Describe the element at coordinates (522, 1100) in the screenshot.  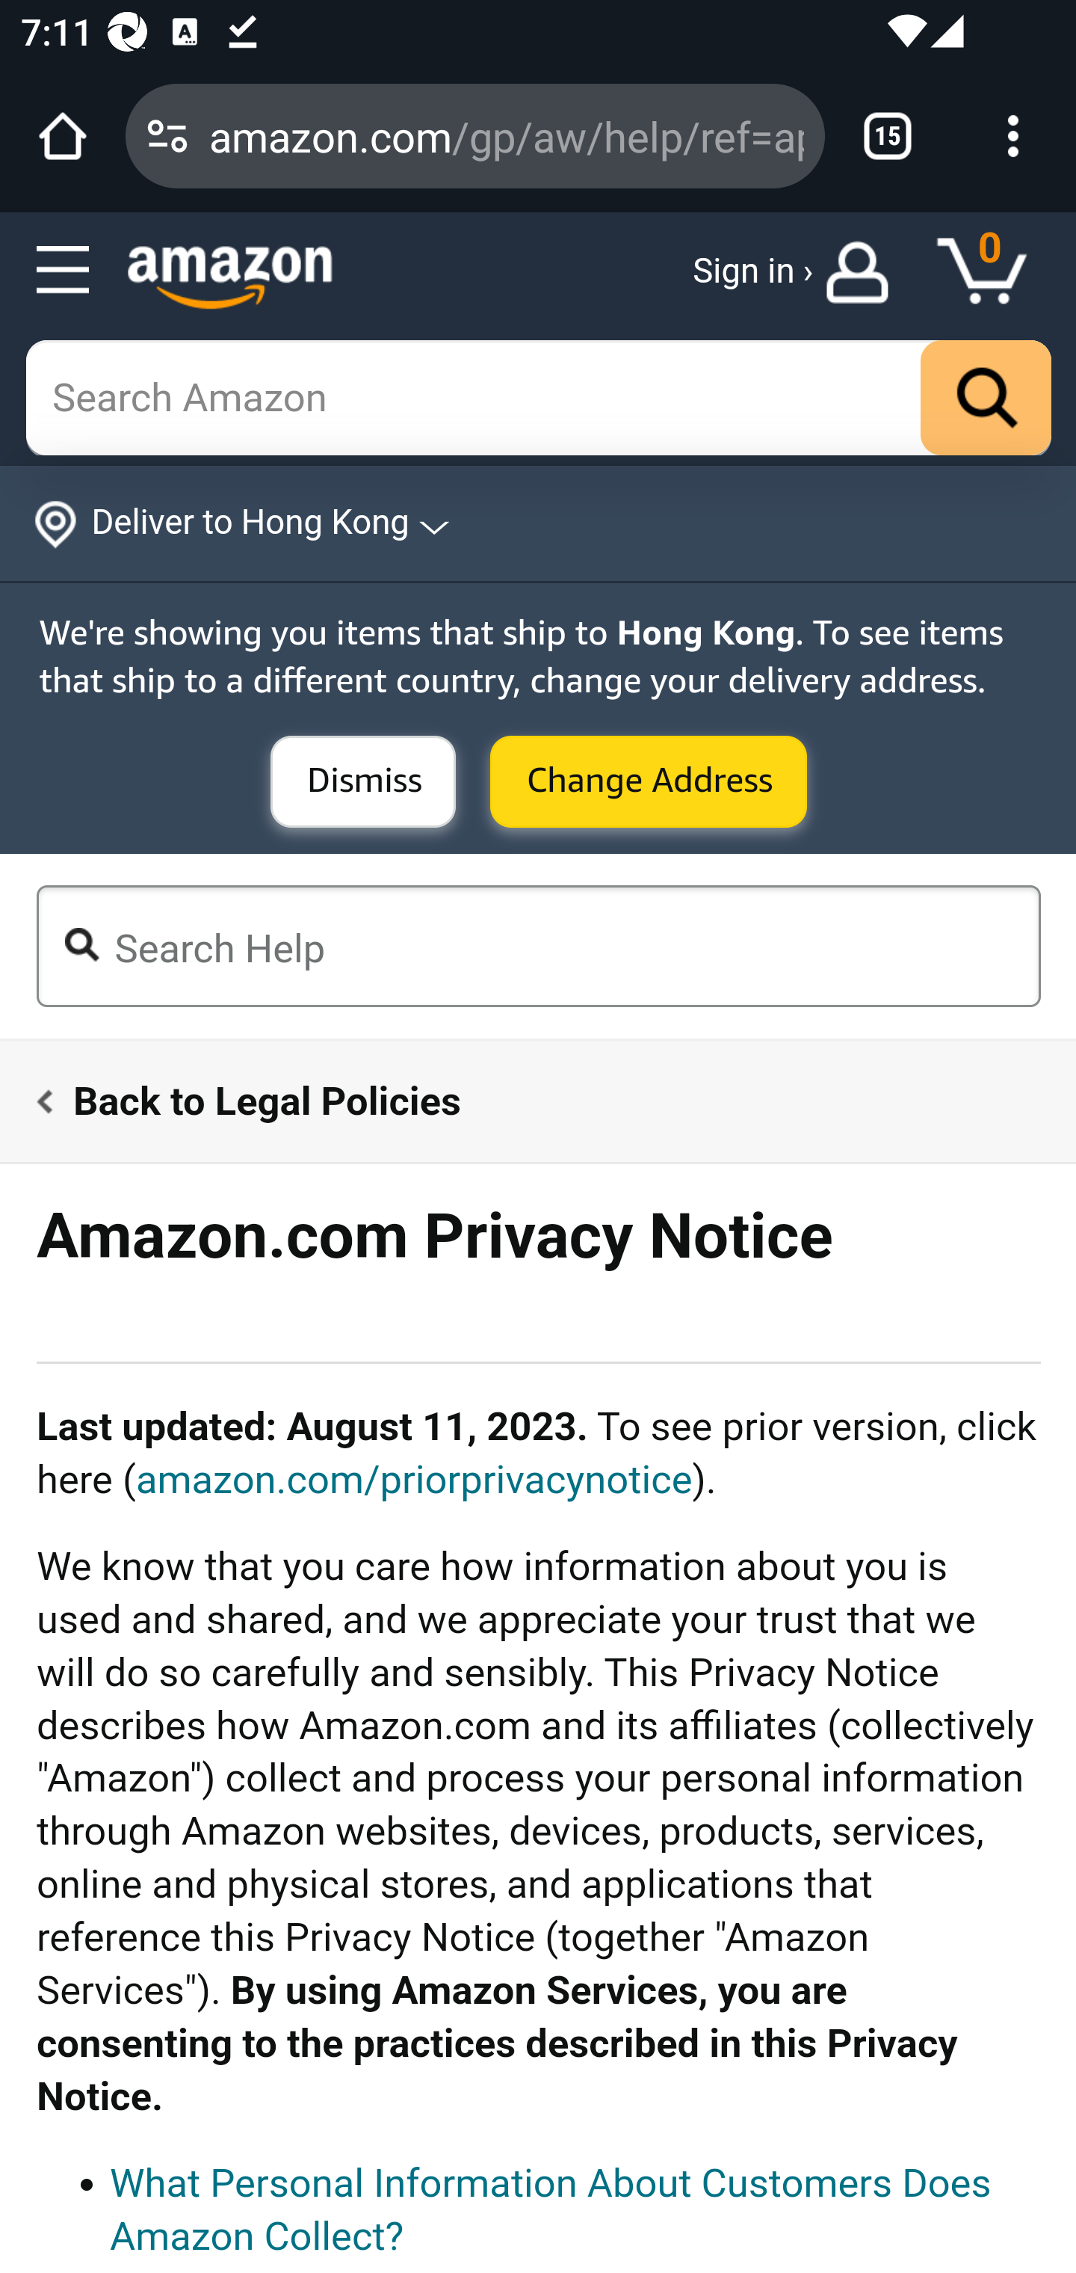
I see `Back to Legal Policies` at that location.